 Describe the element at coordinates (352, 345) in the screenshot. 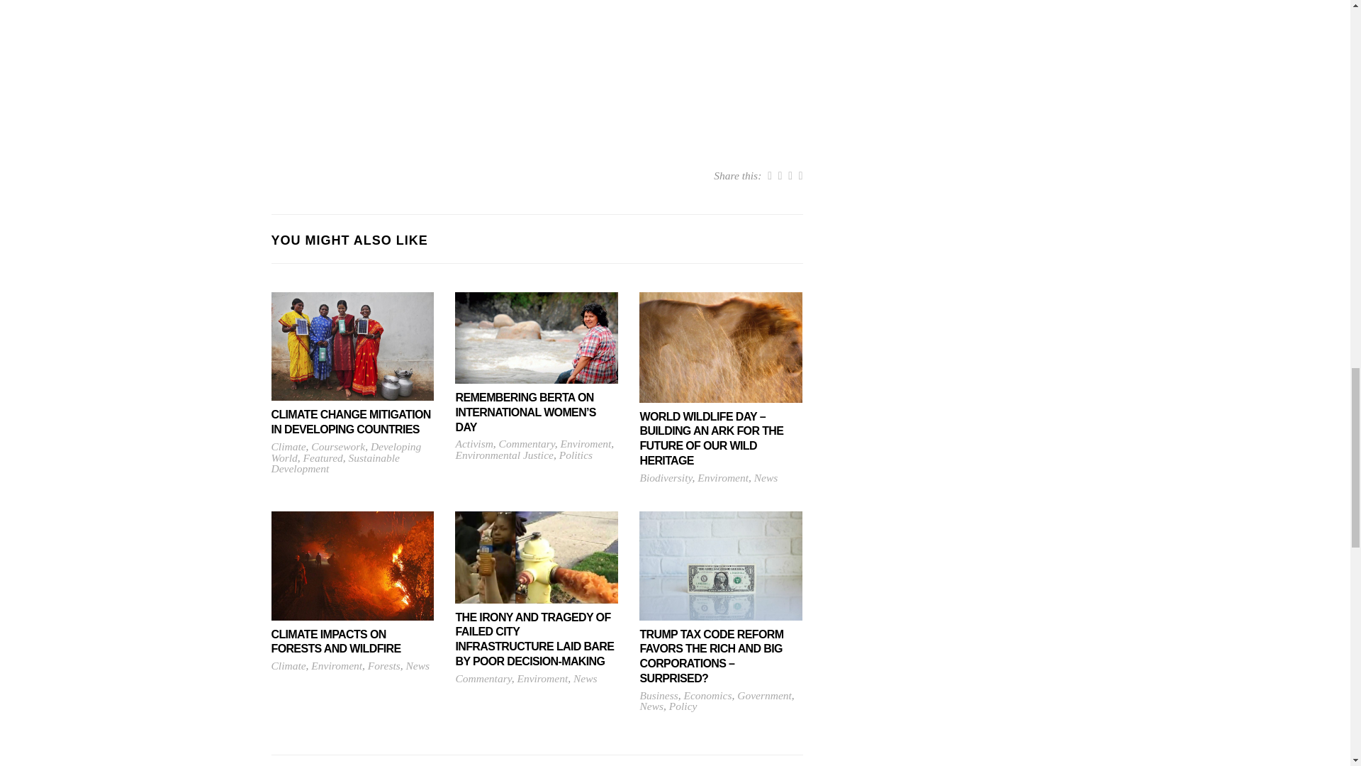

I see `Climate Change Mitigation in Developing Countries` at that location.